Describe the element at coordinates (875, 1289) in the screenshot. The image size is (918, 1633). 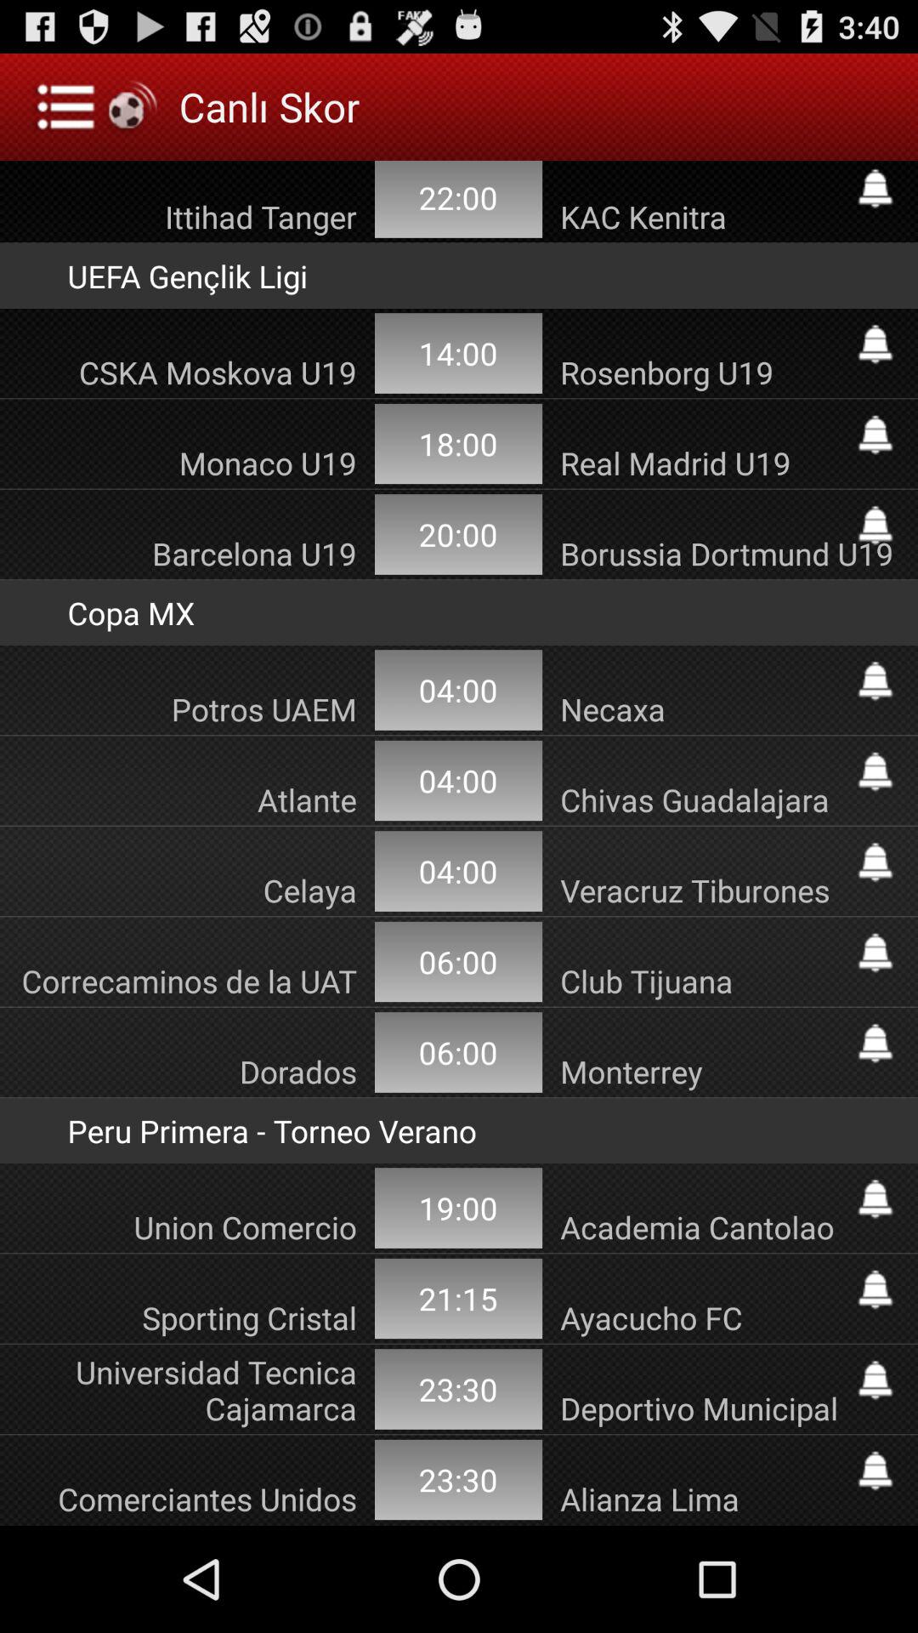
I see `set alert` at that location.